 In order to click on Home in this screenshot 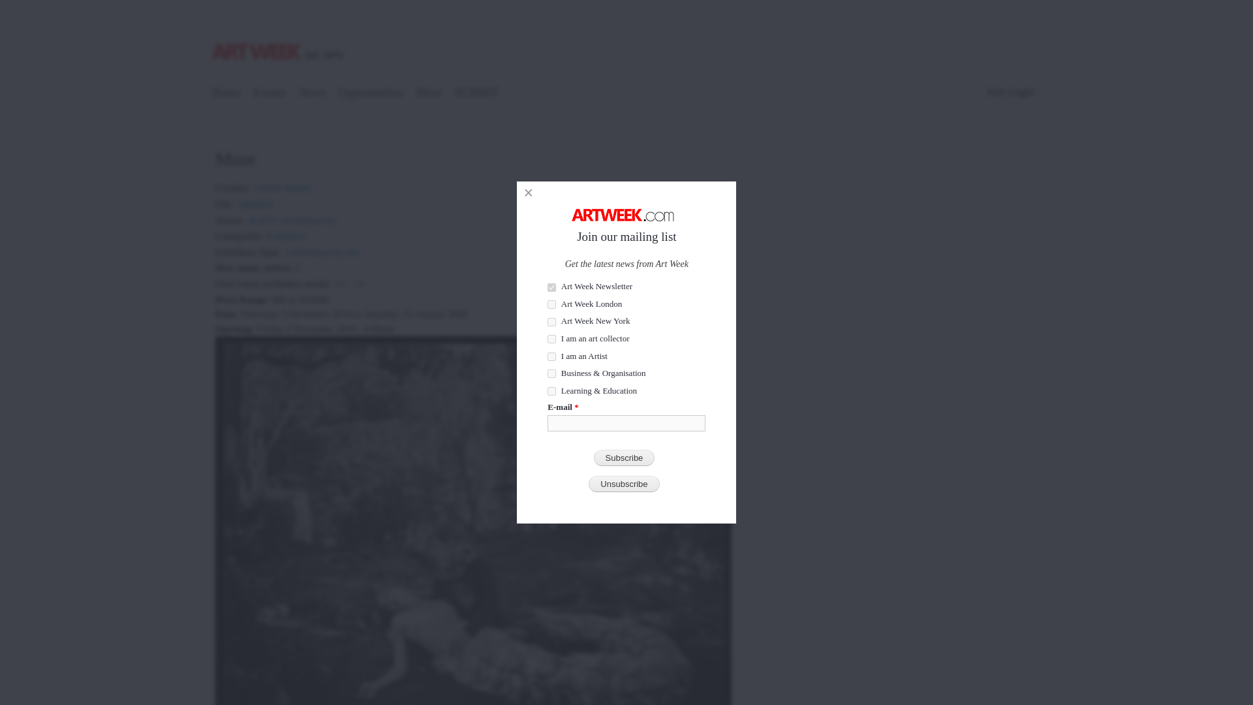, I will do `click(279, 37)`.